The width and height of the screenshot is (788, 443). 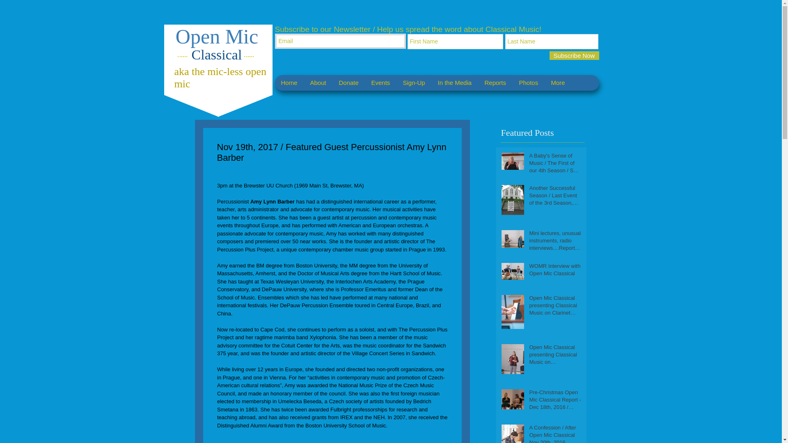 I want to click on Photos, so click(x=528, y=83).